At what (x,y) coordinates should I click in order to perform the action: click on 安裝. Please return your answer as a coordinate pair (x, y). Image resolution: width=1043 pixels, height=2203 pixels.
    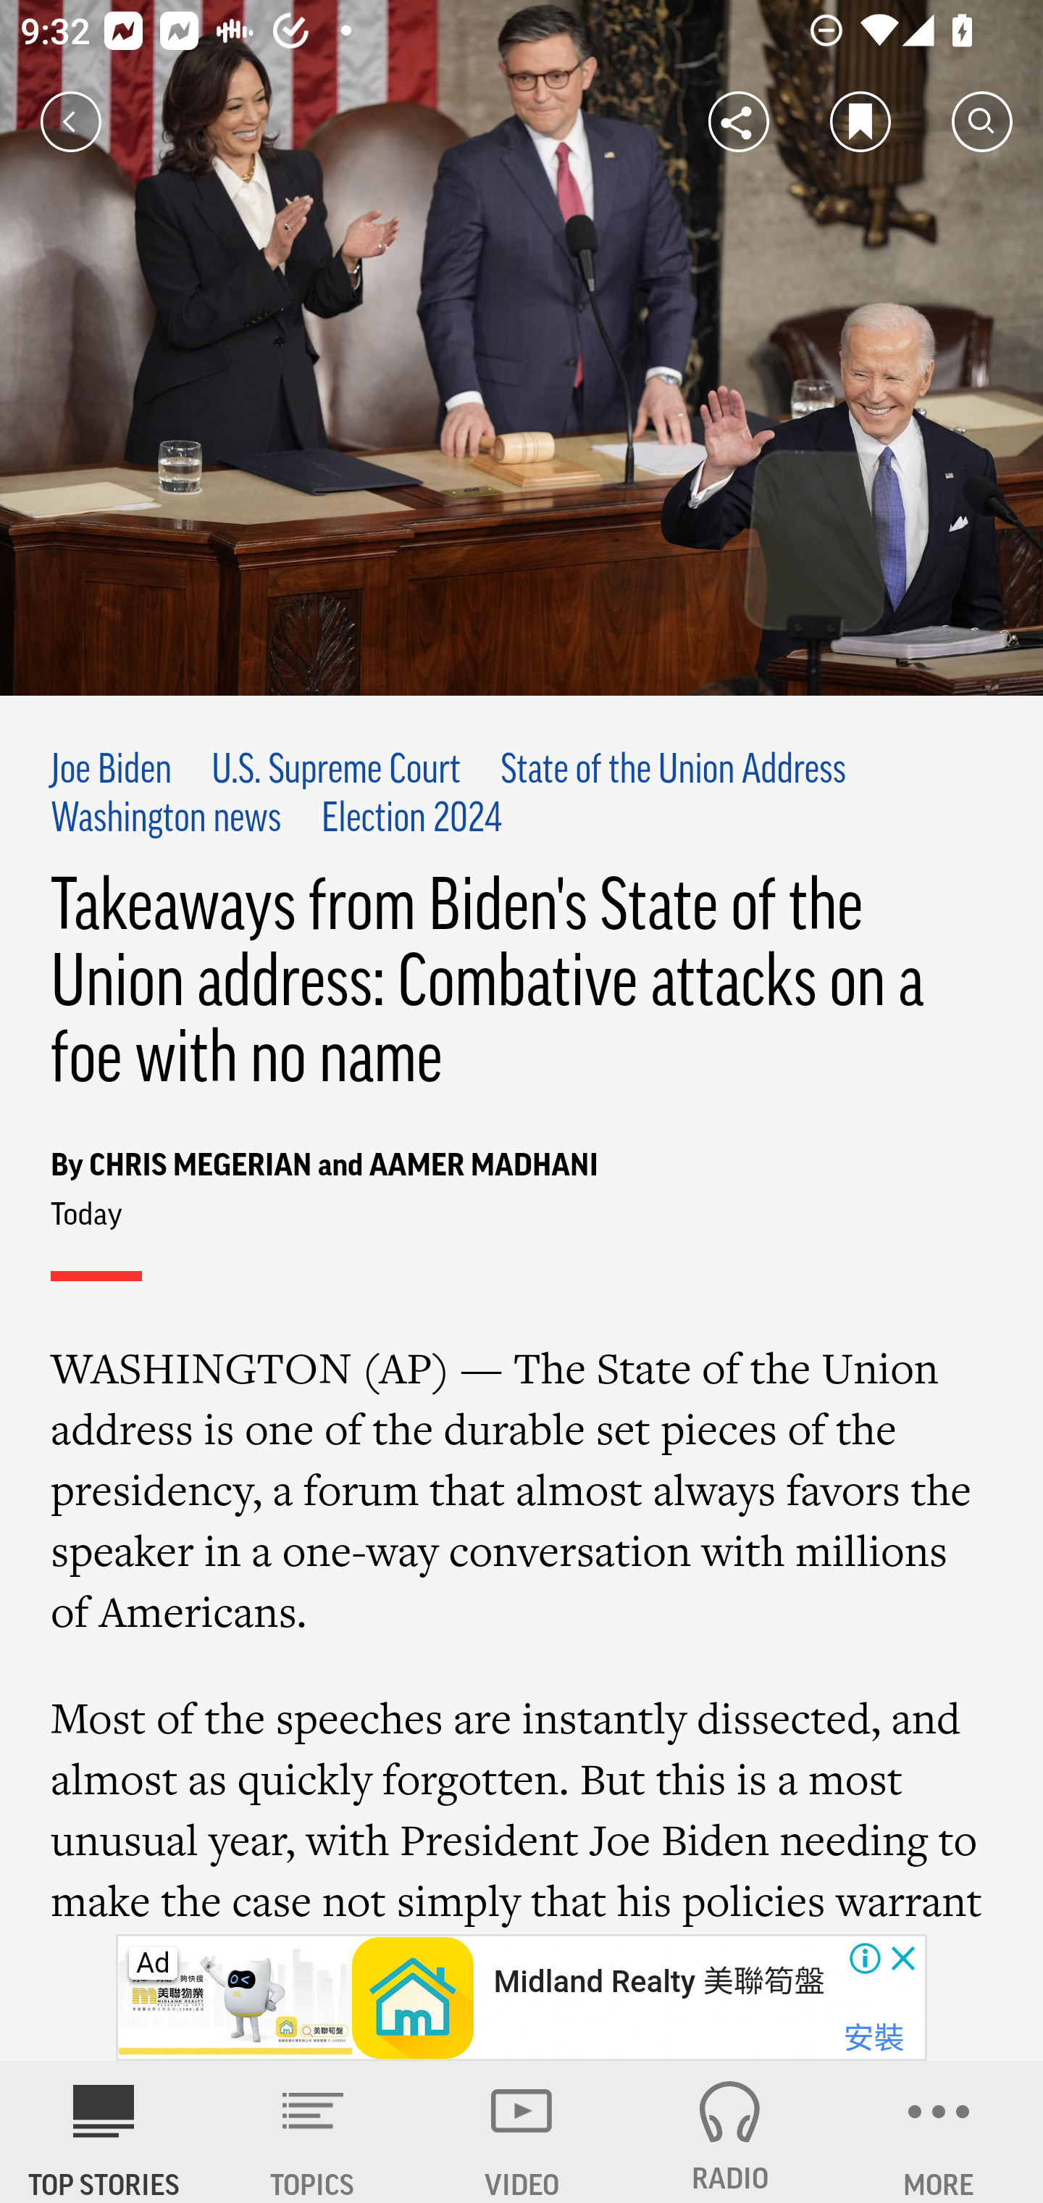
    Looking at the image, I should click on (874, 2038).